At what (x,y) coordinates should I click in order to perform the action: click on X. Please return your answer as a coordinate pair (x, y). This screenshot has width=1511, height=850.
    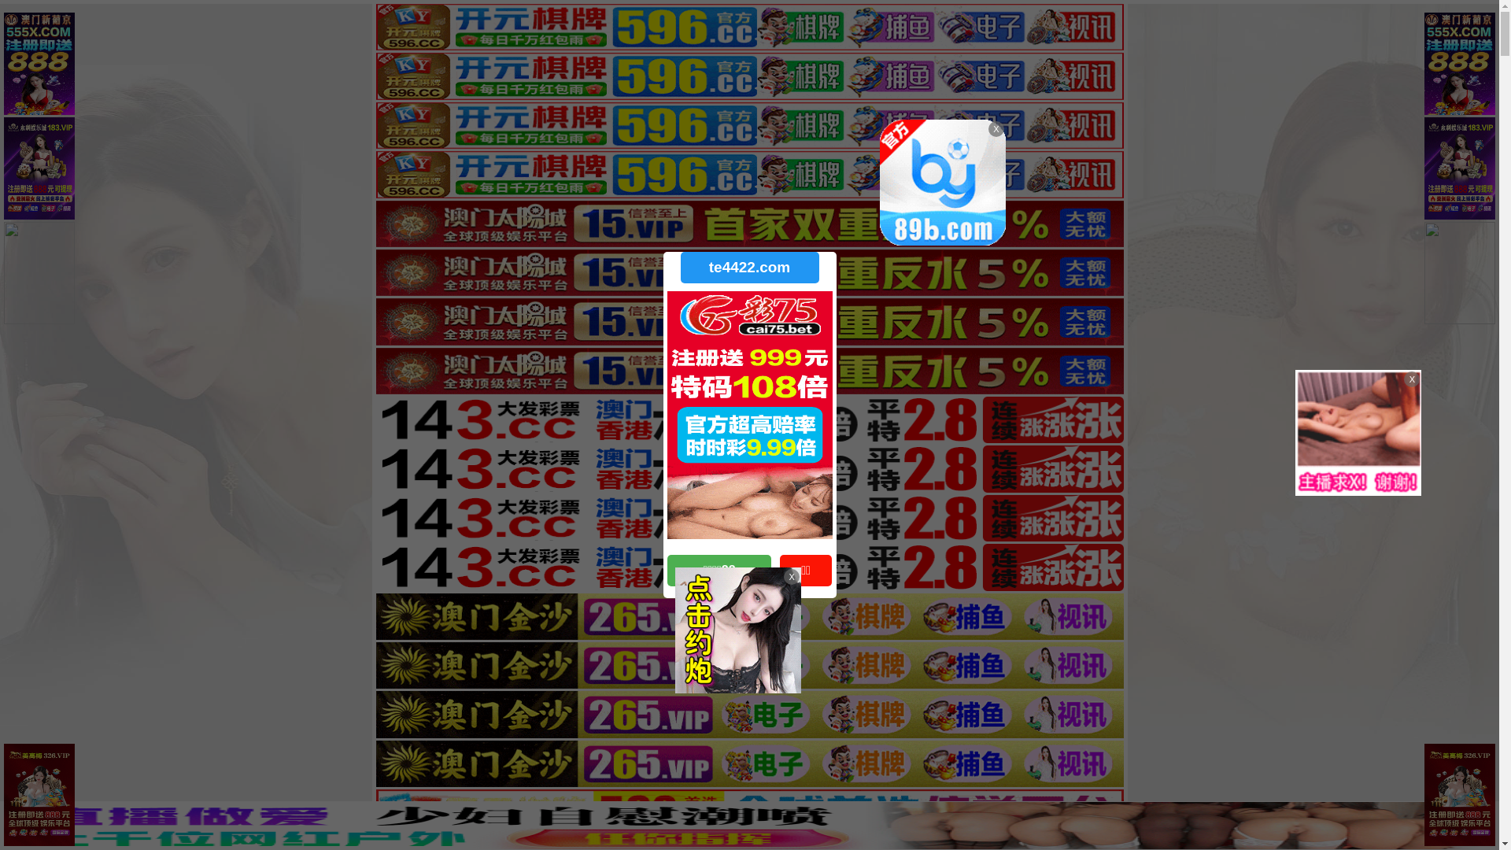
    Looking at the image, I should click on (1485, 819).